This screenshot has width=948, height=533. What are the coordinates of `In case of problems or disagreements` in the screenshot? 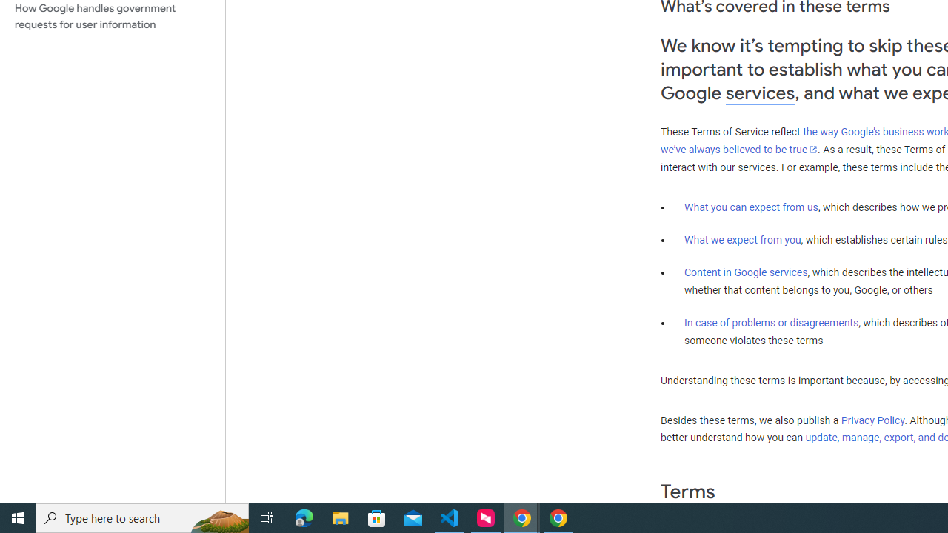 It's located at (772, 322).